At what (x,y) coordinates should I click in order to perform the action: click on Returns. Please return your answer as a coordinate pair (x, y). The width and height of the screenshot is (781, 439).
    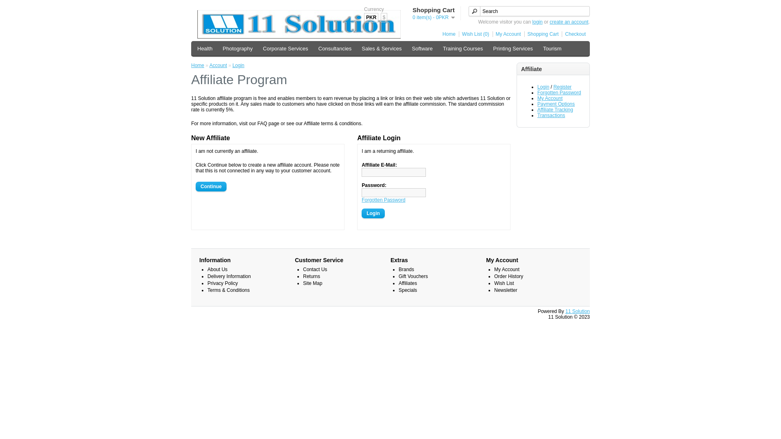
    Looking at the image, I should click on (312, 276).